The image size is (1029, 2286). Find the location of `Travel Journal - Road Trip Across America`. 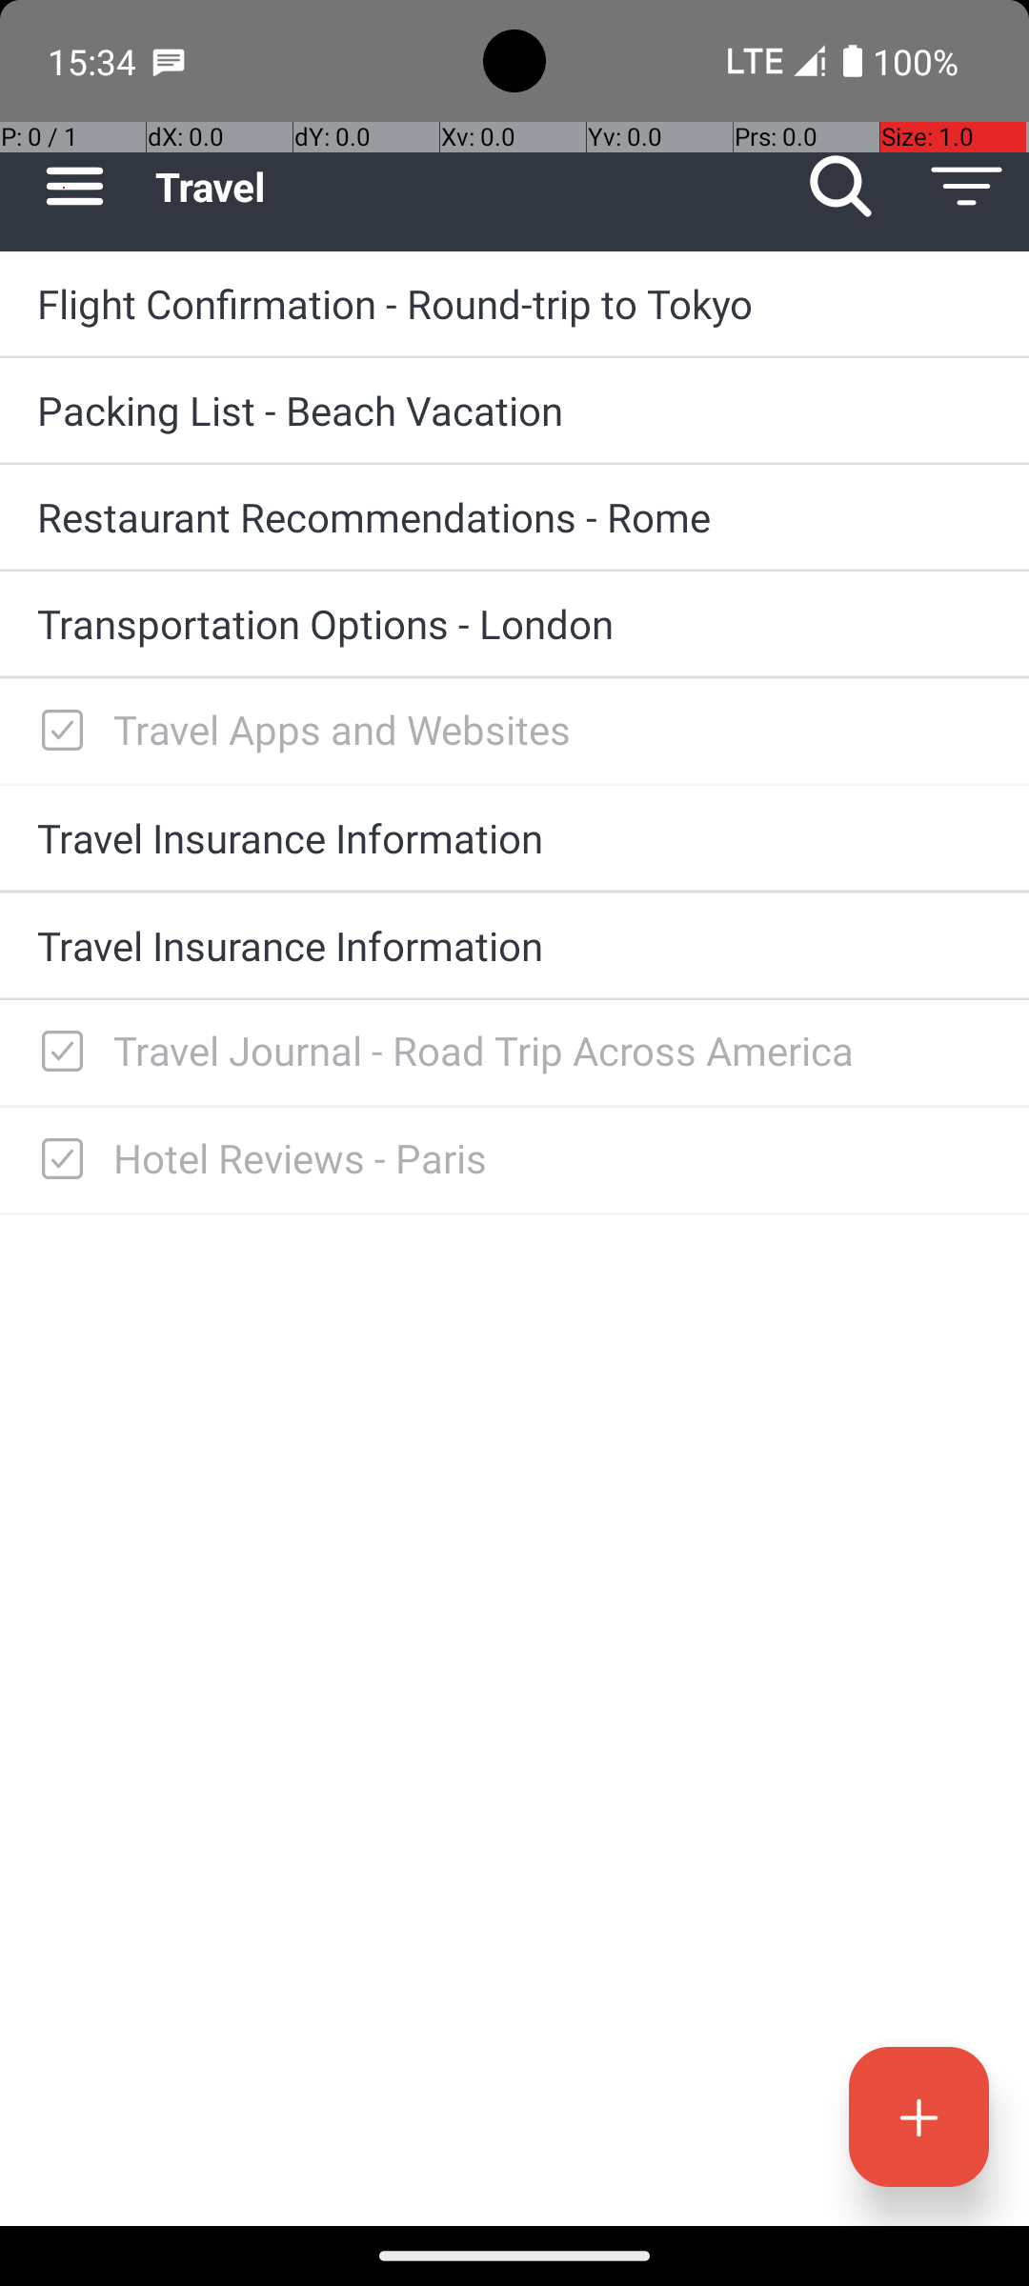

Travel Journal - Road Trip Across America is located at coordinates (553, 1050).